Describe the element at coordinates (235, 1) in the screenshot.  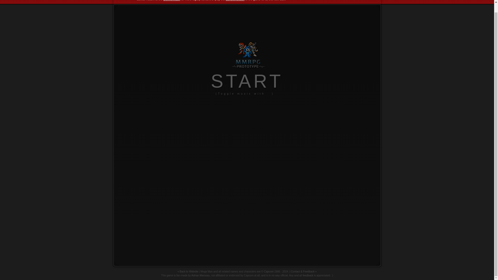
I see `current version` at that location.